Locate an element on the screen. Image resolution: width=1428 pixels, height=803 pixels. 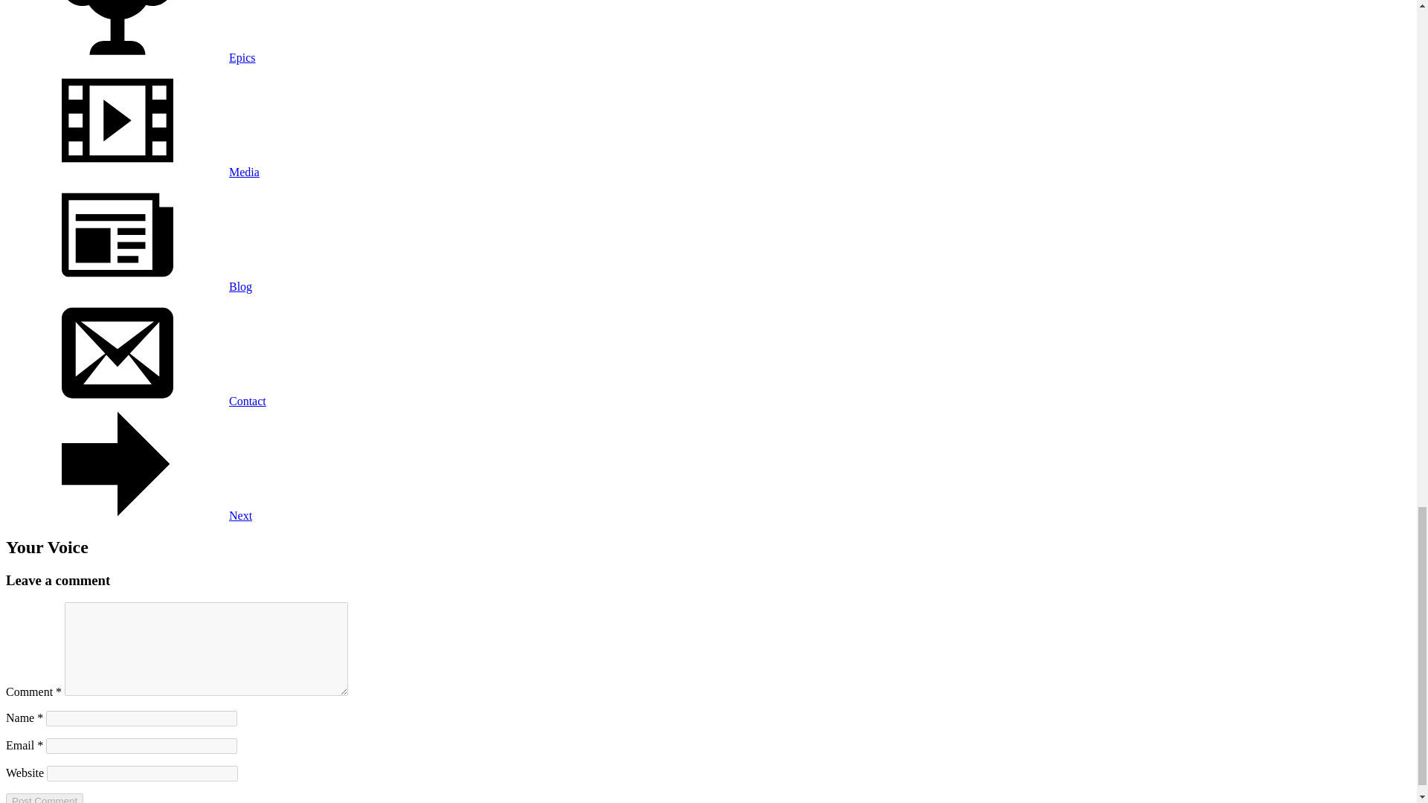
Epics is located at coordinates (117, 31).